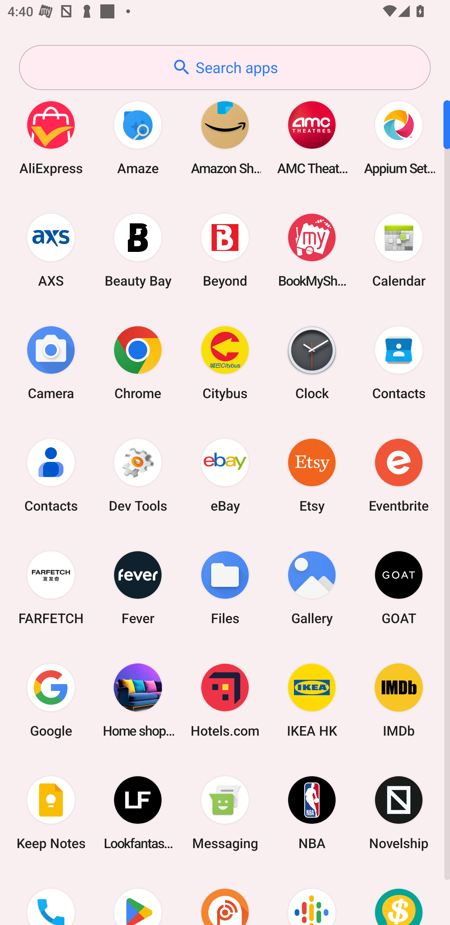 The image size is (450, 925). I want to click on Files, so click(225, 587).